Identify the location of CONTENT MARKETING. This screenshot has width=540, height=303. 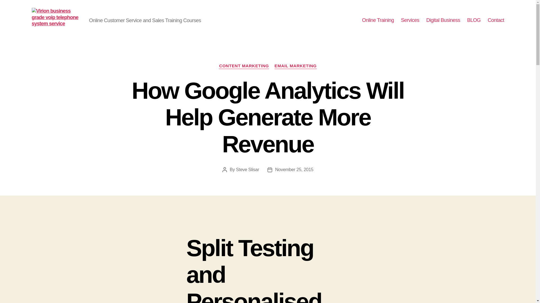
(244, 66).